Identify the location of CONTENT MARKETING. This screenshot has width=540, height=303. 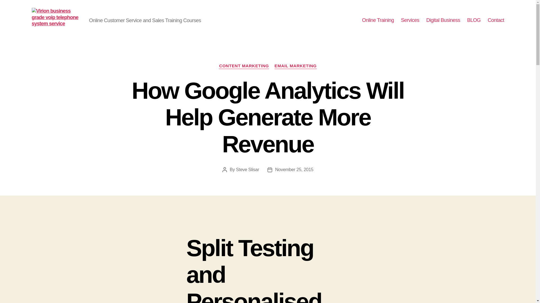
(244, 66).